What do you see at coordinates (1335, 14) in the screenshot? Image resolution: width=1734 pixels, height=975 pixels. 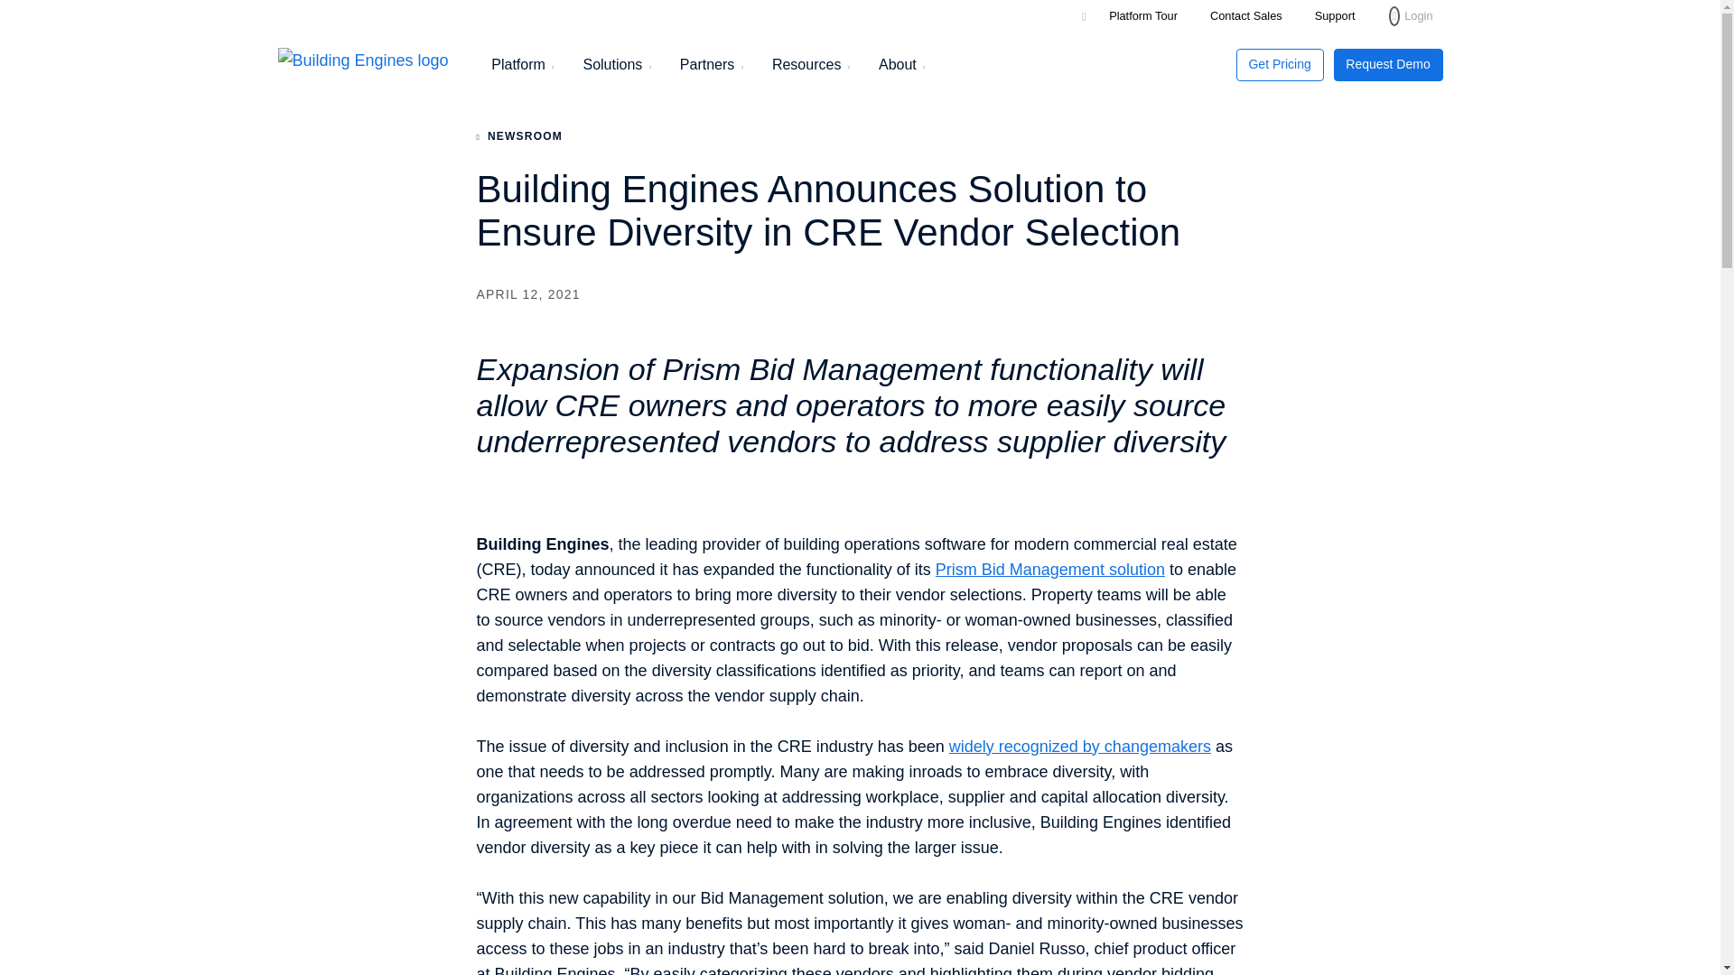 I see `Support` at bounding box center [1335, 14].